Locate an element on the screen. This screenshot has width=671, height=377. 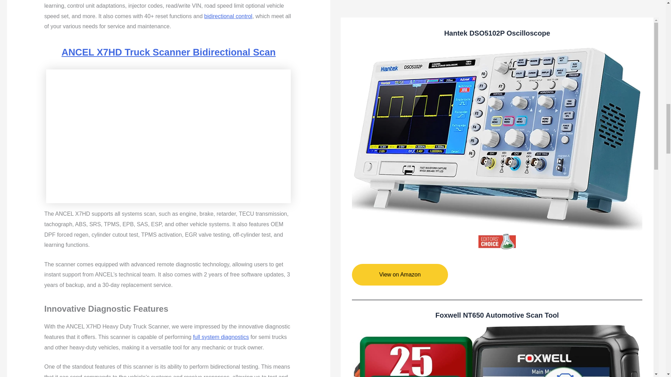
bidirectional control is located at coordinates (228, 16).